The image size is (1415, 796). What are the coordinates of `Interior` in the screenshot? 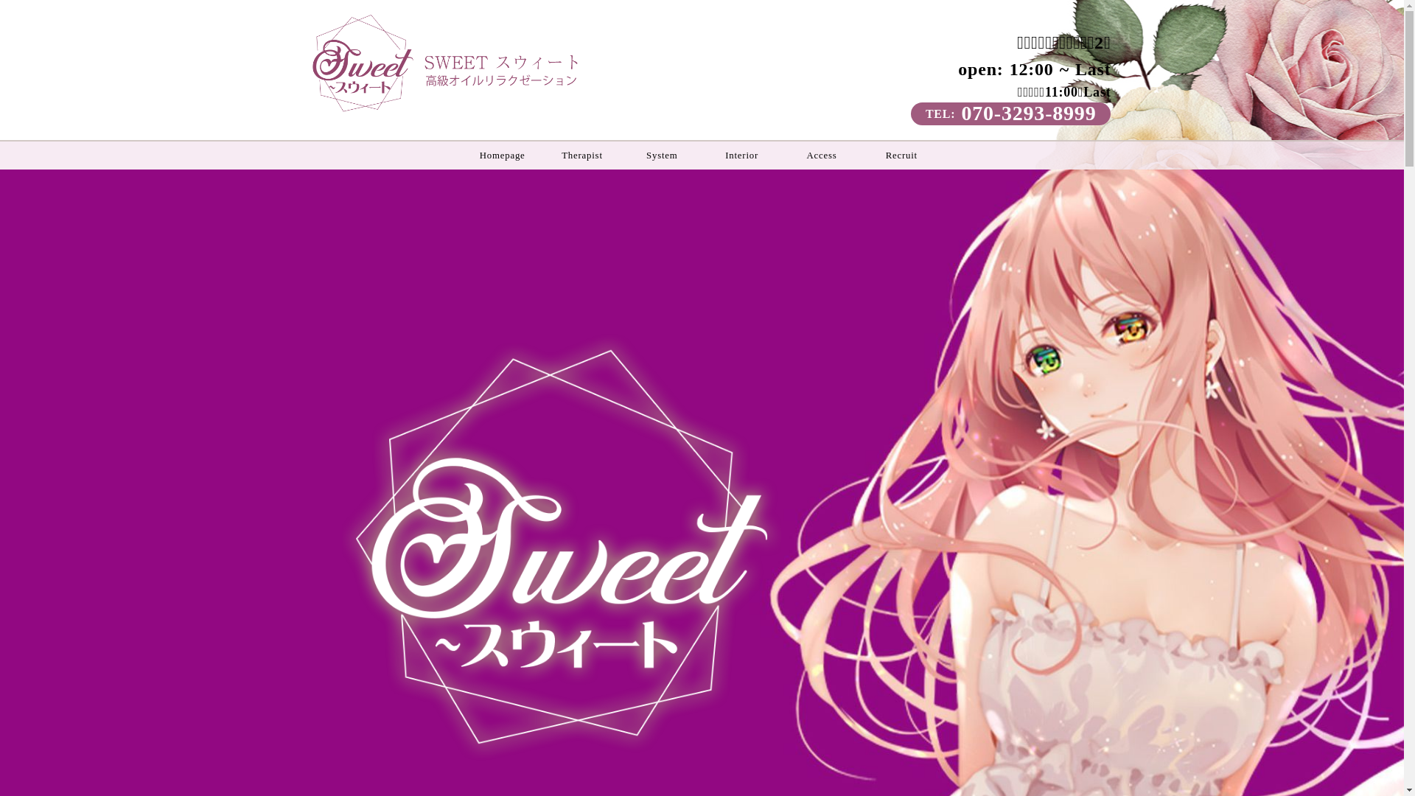 It's located at (741, 156).